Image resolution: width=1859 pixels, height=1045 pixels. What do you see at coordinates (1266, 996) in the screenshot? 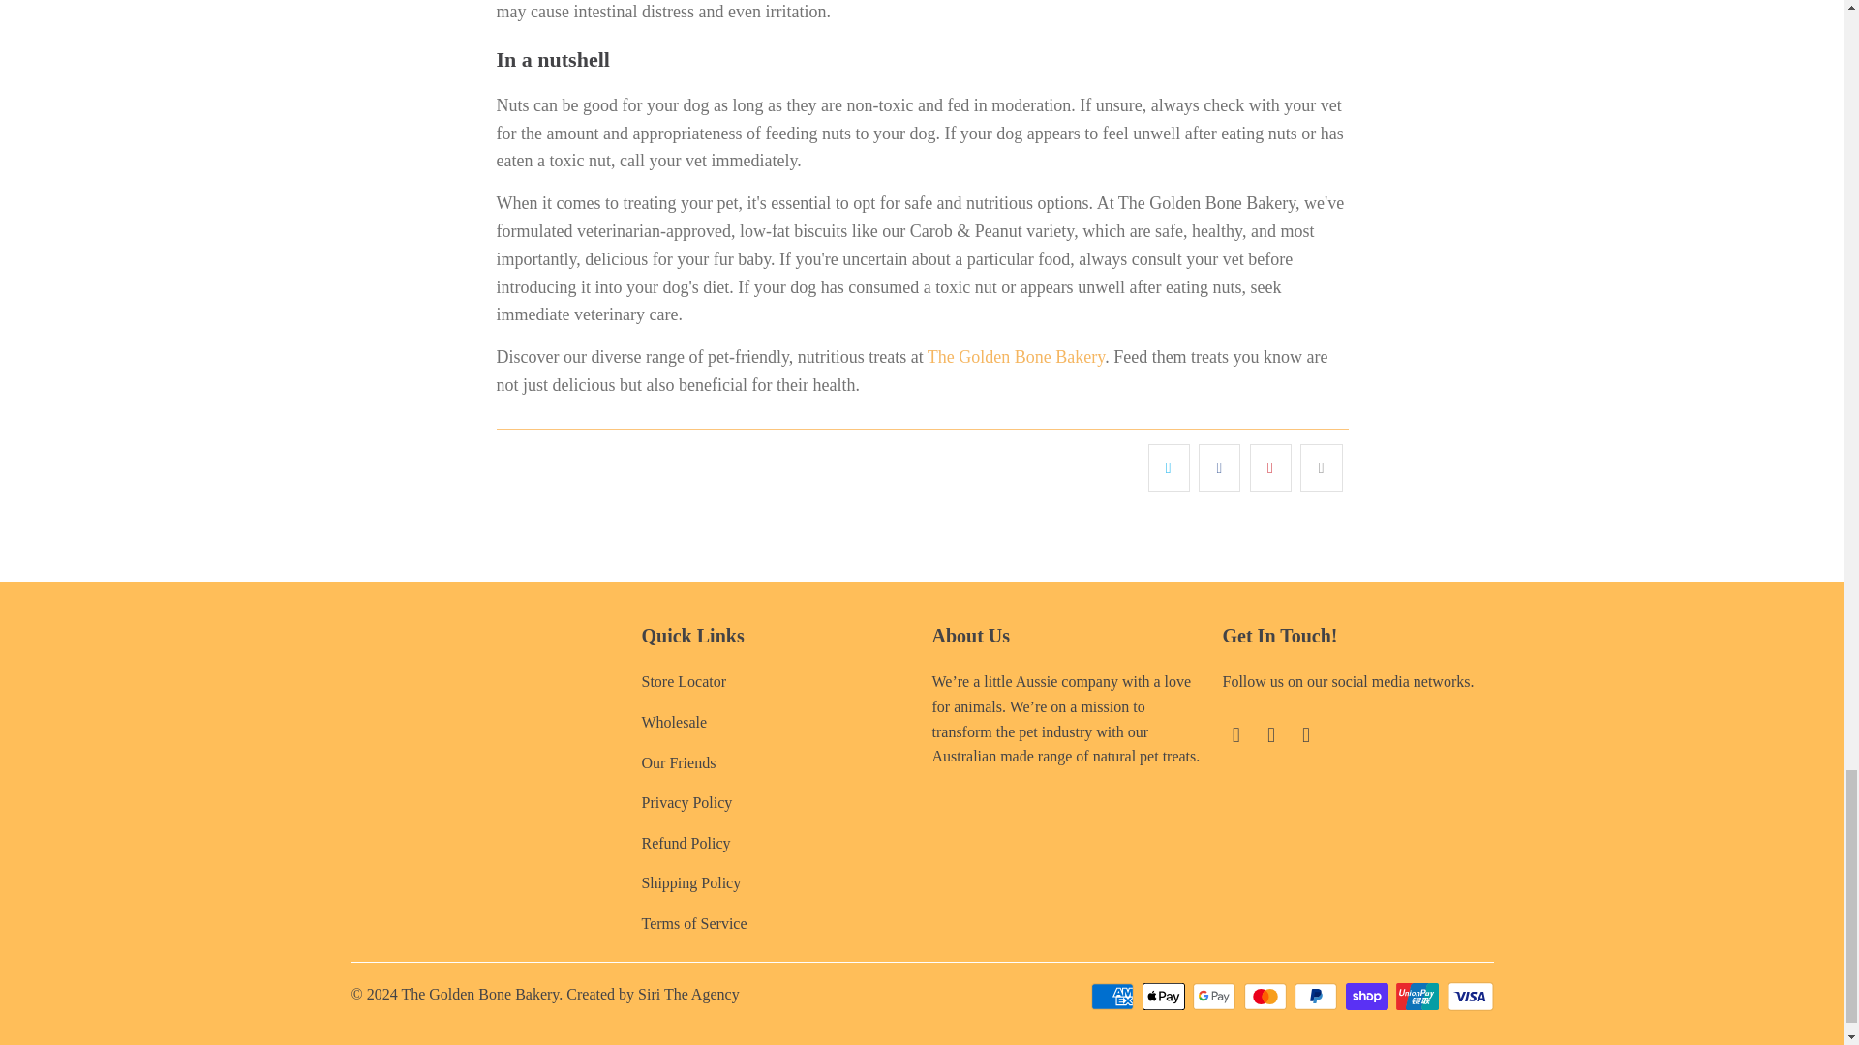
I see `Mastercard` at bounding box center [1266, 996].